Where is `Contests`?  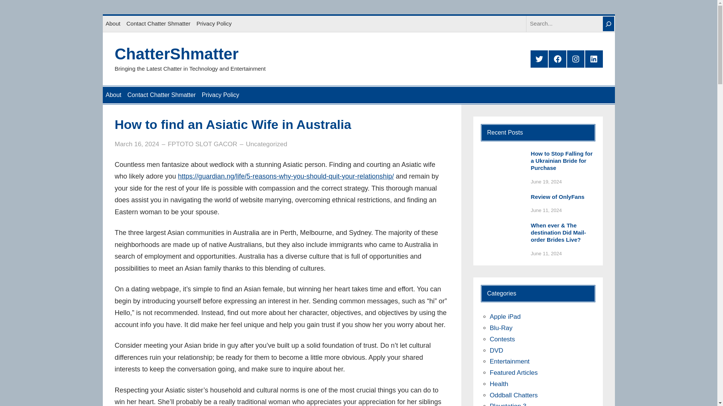 Contests is located at coordinates (502, 339).